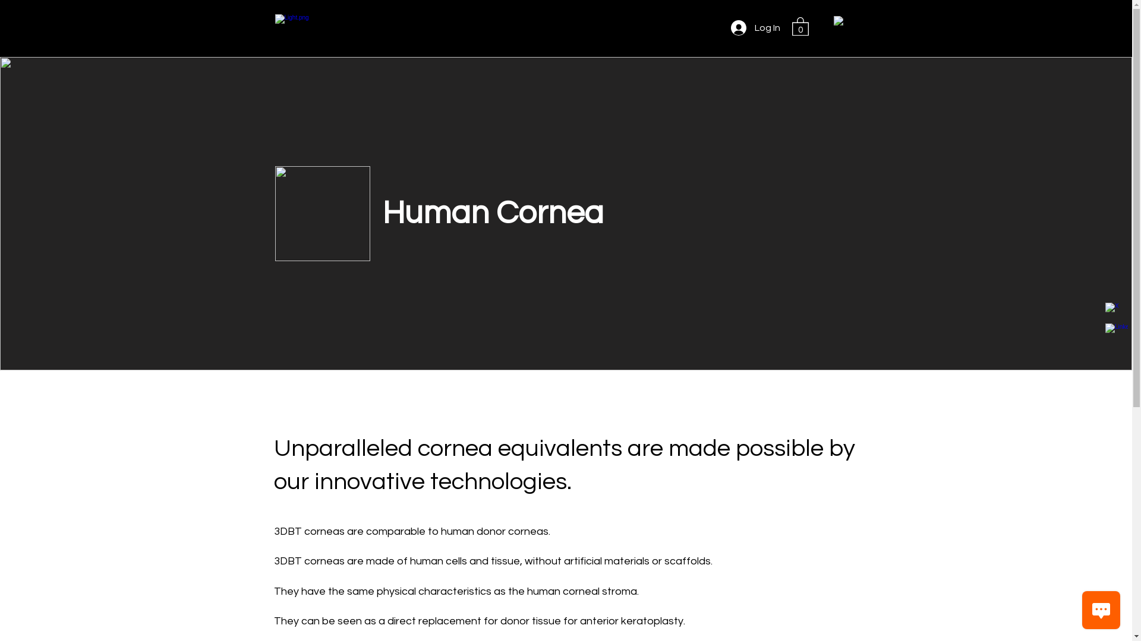  Describe the element at coordinates (756, 28) in the screenshot. I see `Log In` at that location.